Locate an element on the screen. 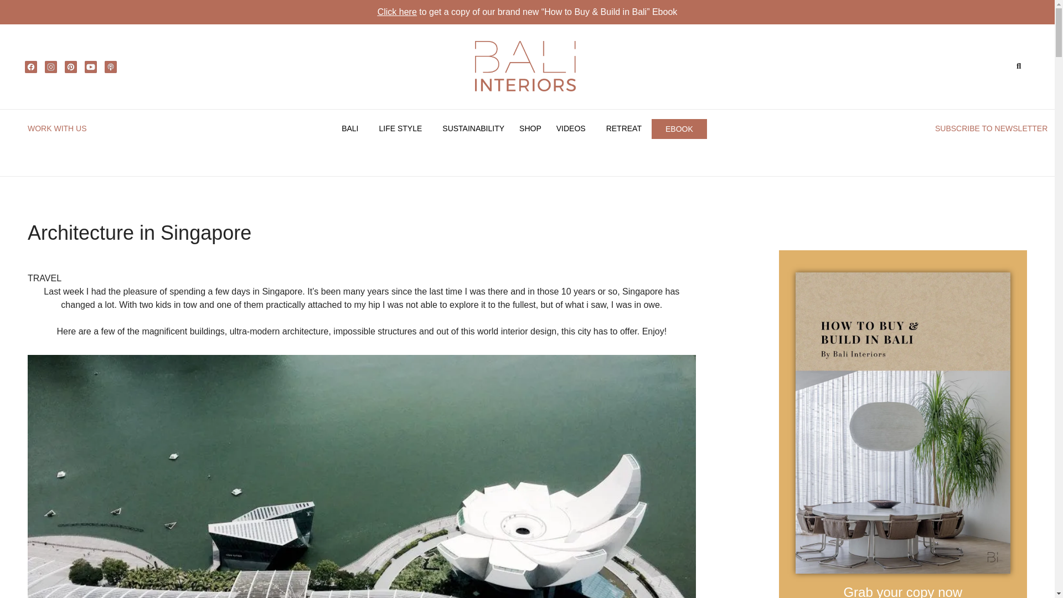  WORK WITH US is located at coordinates (57, 128).